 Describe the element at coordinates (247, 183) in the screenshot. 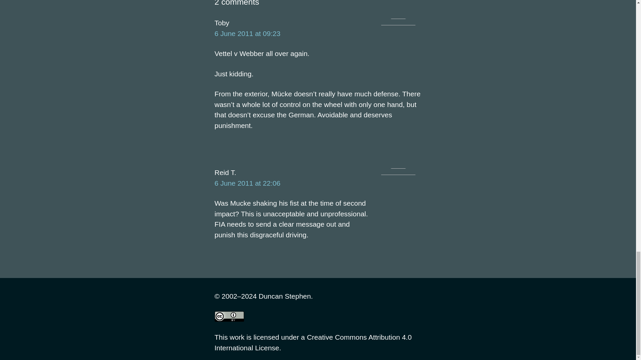

I see `6 June 2011 at 22:06` at that location.